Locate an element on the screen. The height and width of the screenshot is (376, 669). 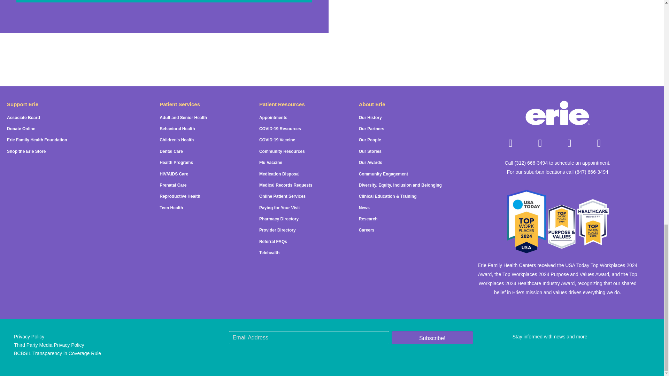
Community Engagement is located at coordinates (383, 174).